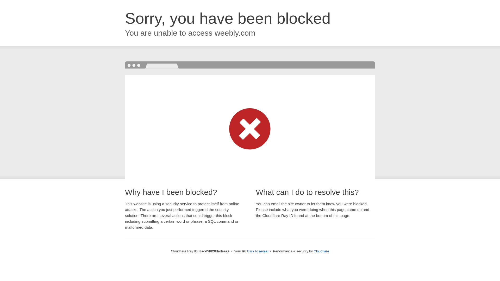 This screenshot has height=281, width=500. Describe the element at coordinates (321, 251) in the screenshot. I see `Cloudflare` at that location.